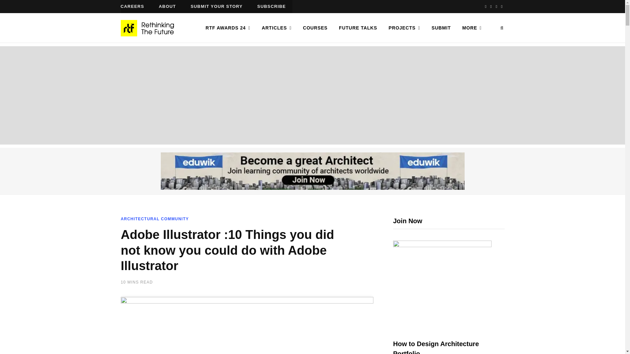 This screenshot has width=630, height=354. I want to click on RTF AWARDS 24, so click(228, 28).